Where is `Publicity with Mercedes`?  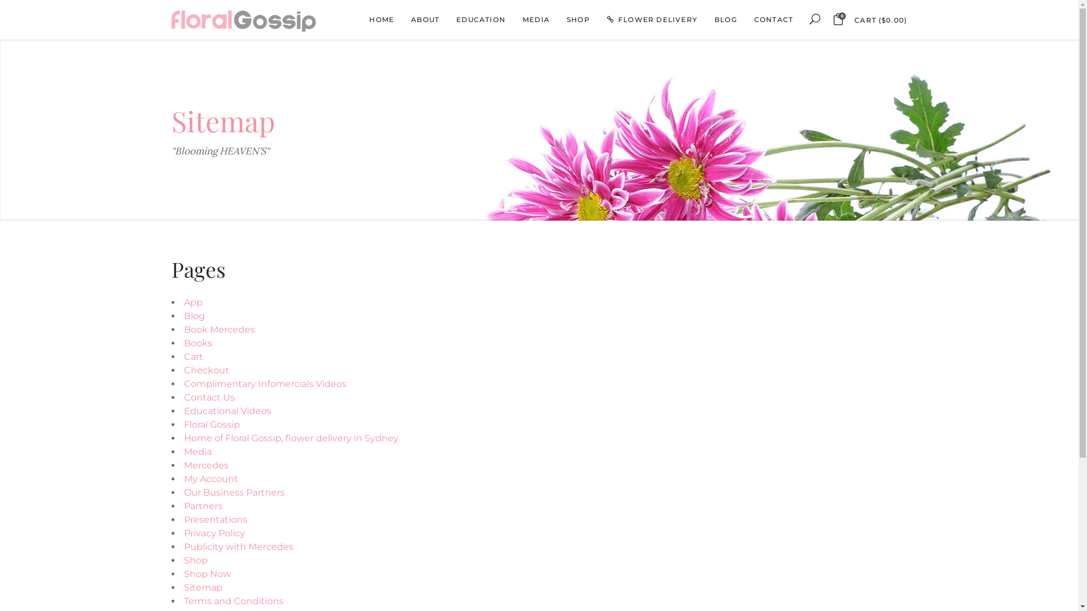
Publicity with Mercedes is located at coordinates (238, 547).